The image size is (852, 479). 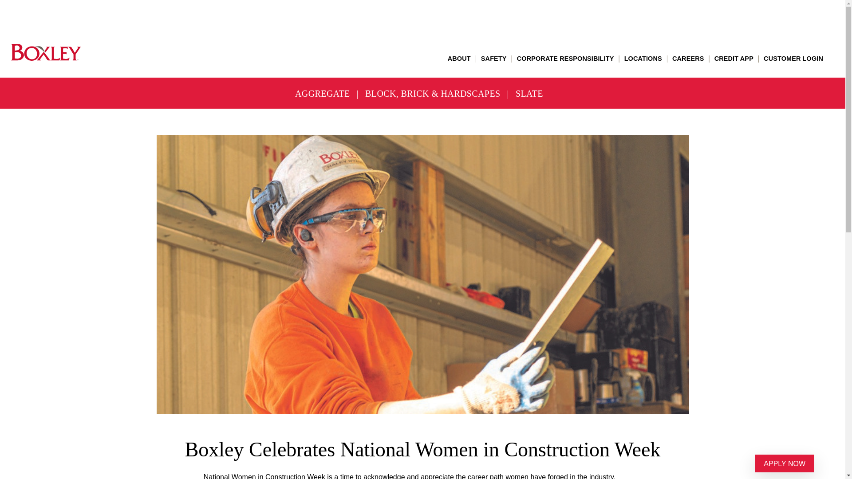 I want to click on AGGREGATE, so click(x=322, y=94).